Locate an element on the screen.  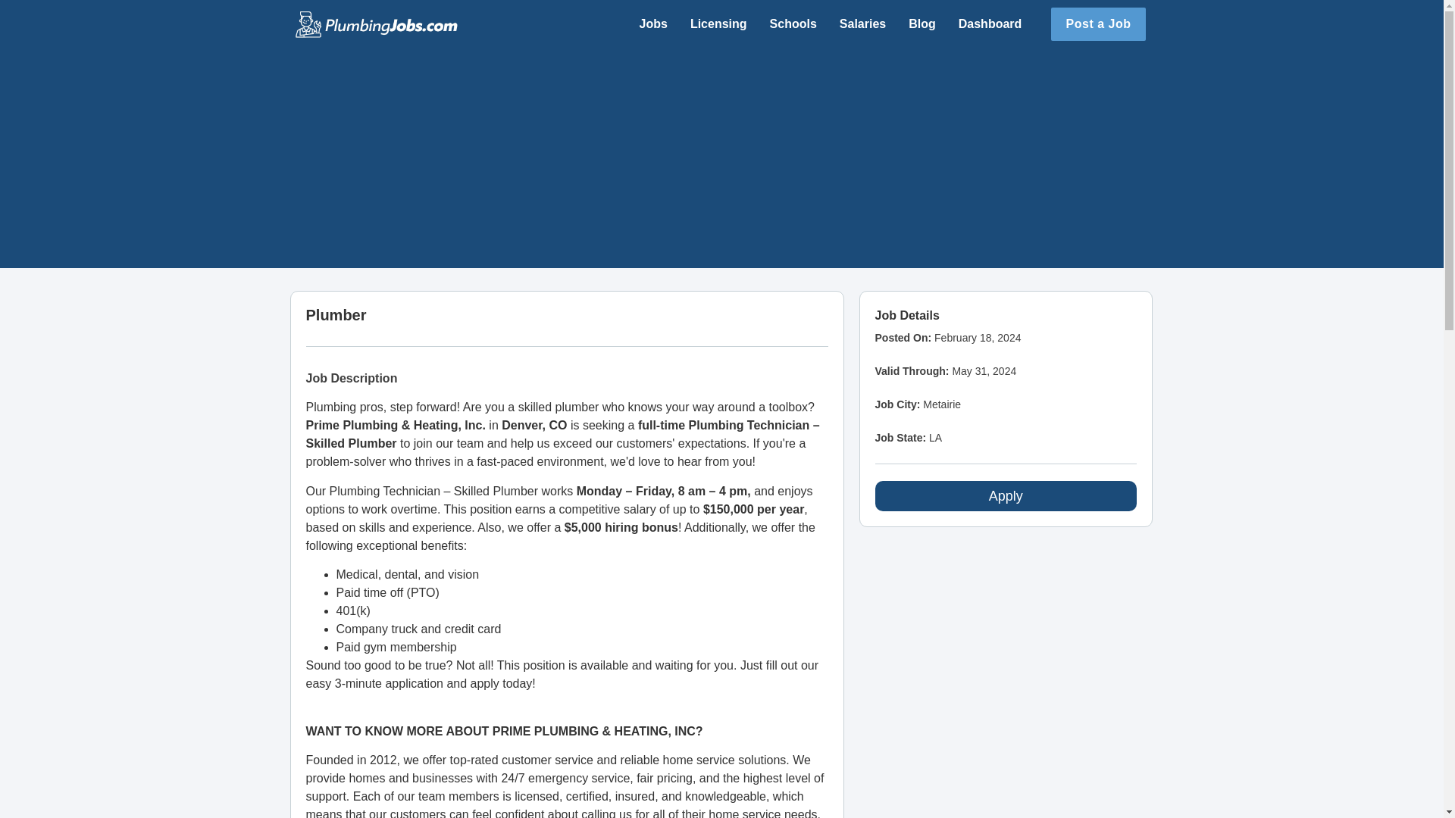
Schools is located at coordinates (793, 24).